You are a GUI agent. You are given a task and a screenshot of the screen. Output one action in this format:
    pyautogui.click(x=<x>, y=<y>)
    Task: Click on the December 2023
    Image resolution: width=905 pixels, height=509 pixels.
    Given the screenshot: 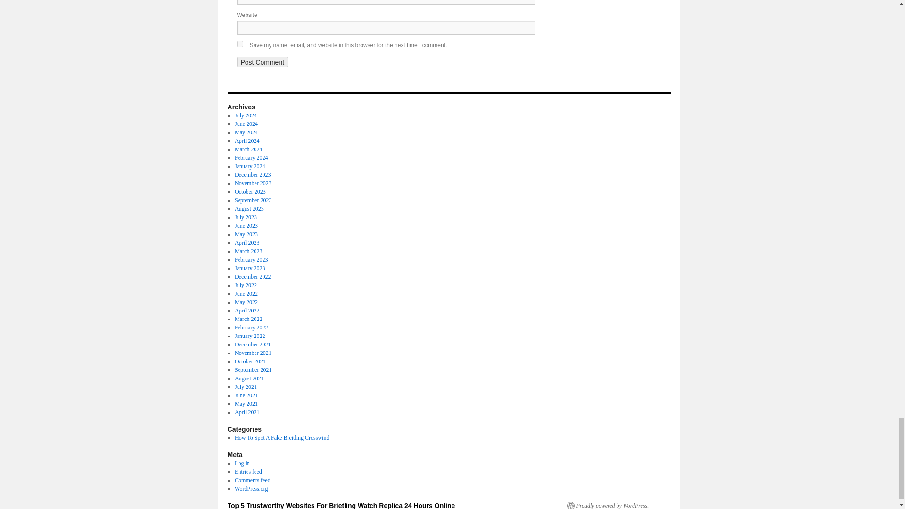 What is the action you would take?
    pyautogui.click(x=253, y=174)
    